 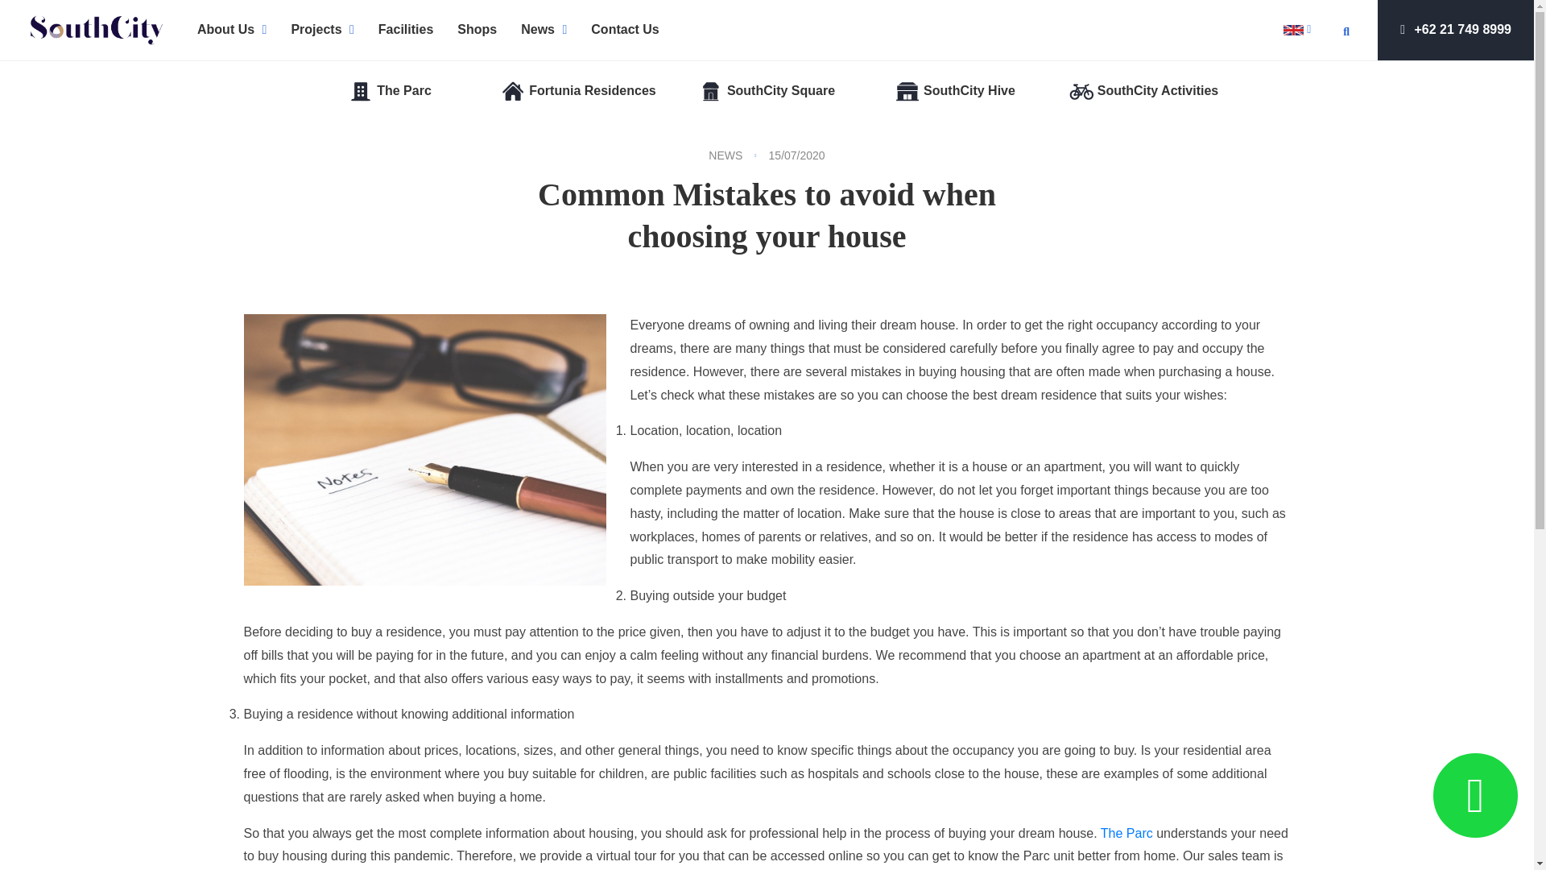 I want to click on SouthCity Activities, so click(x=1143, y=92).